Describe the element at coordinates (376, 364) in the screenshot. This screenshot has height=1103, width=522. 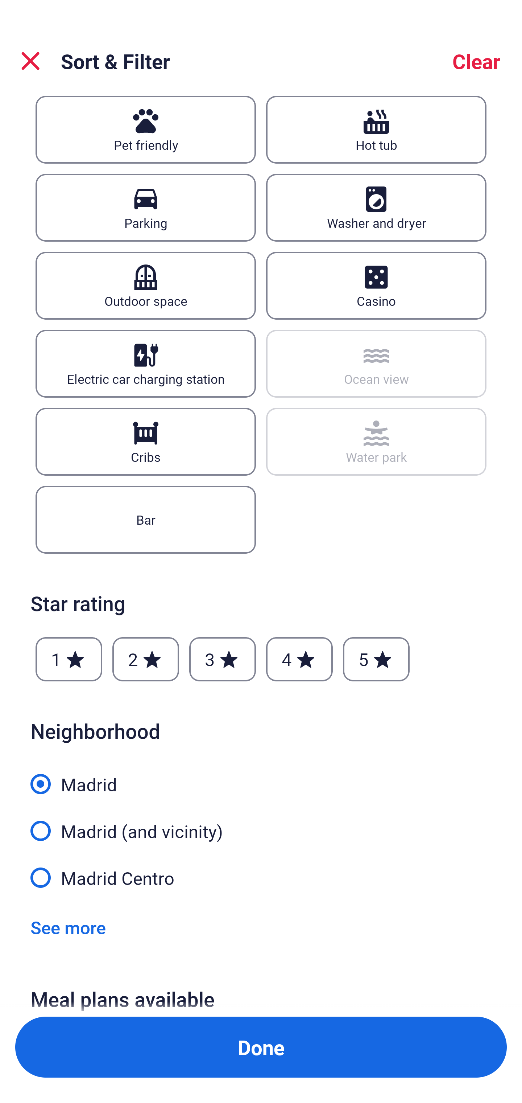
I see `Ocean view` at that location.